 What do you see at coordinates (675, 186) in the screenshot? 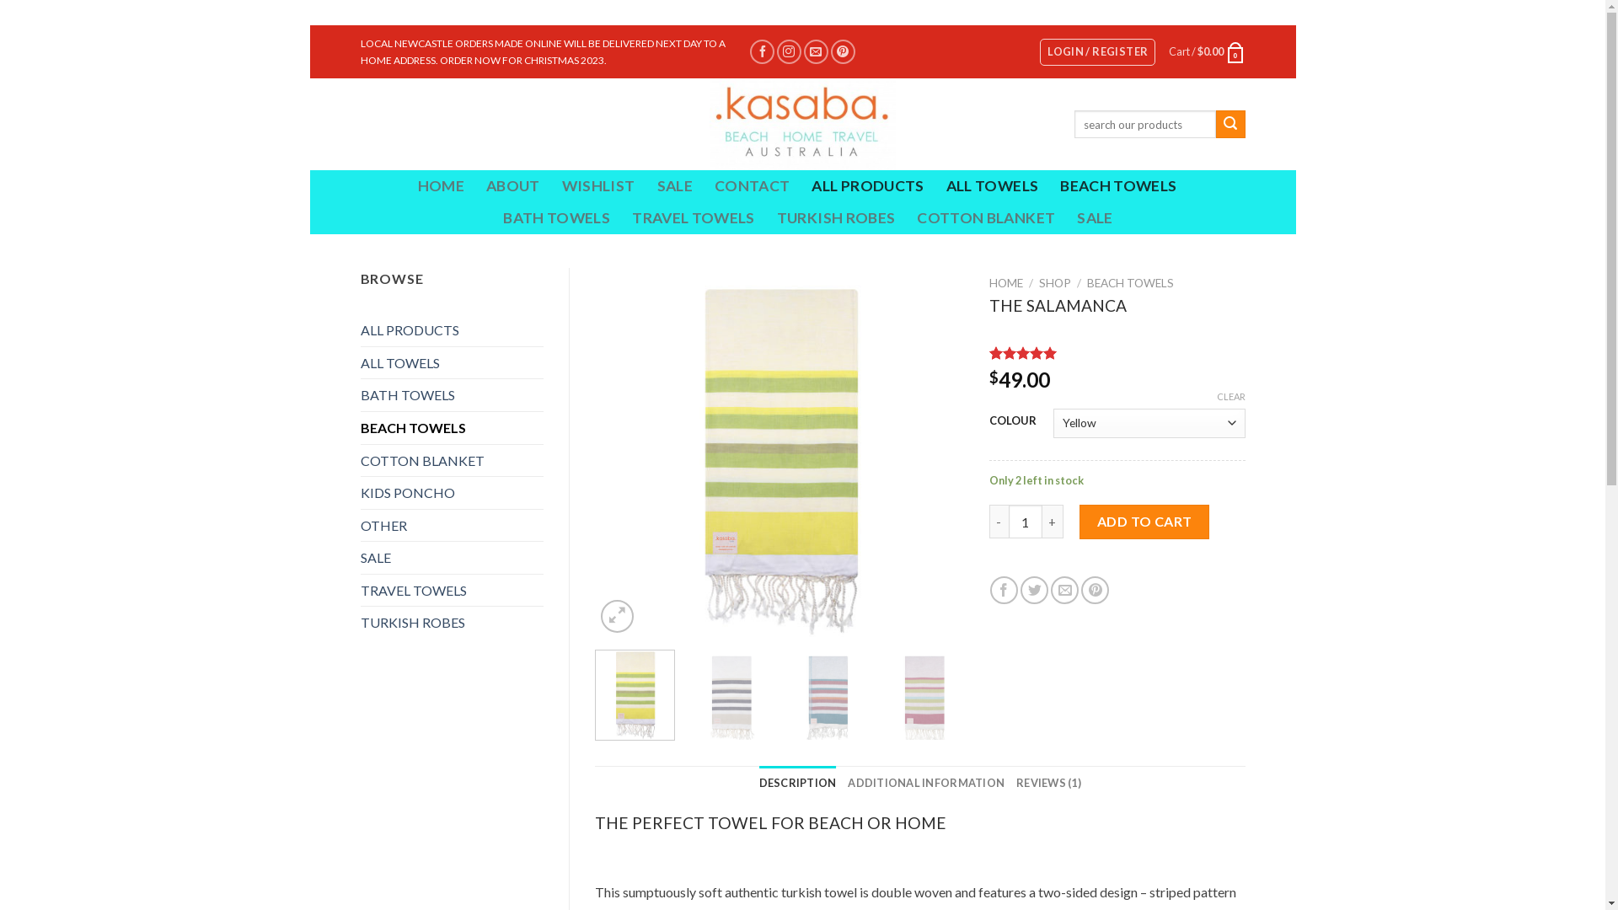
I see `SALE` at bounding box center [675, 186].